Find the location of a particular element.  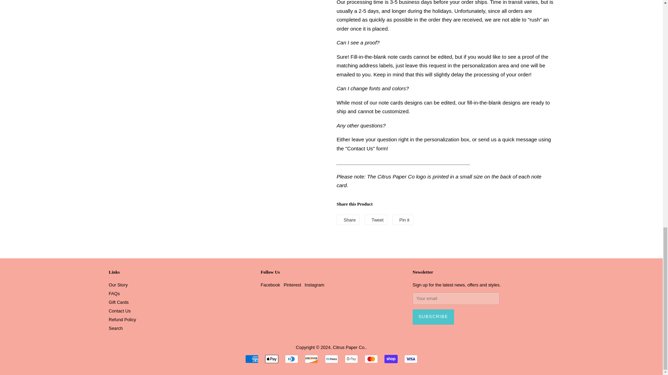

Subscribe is located at coordinates (434, 317).